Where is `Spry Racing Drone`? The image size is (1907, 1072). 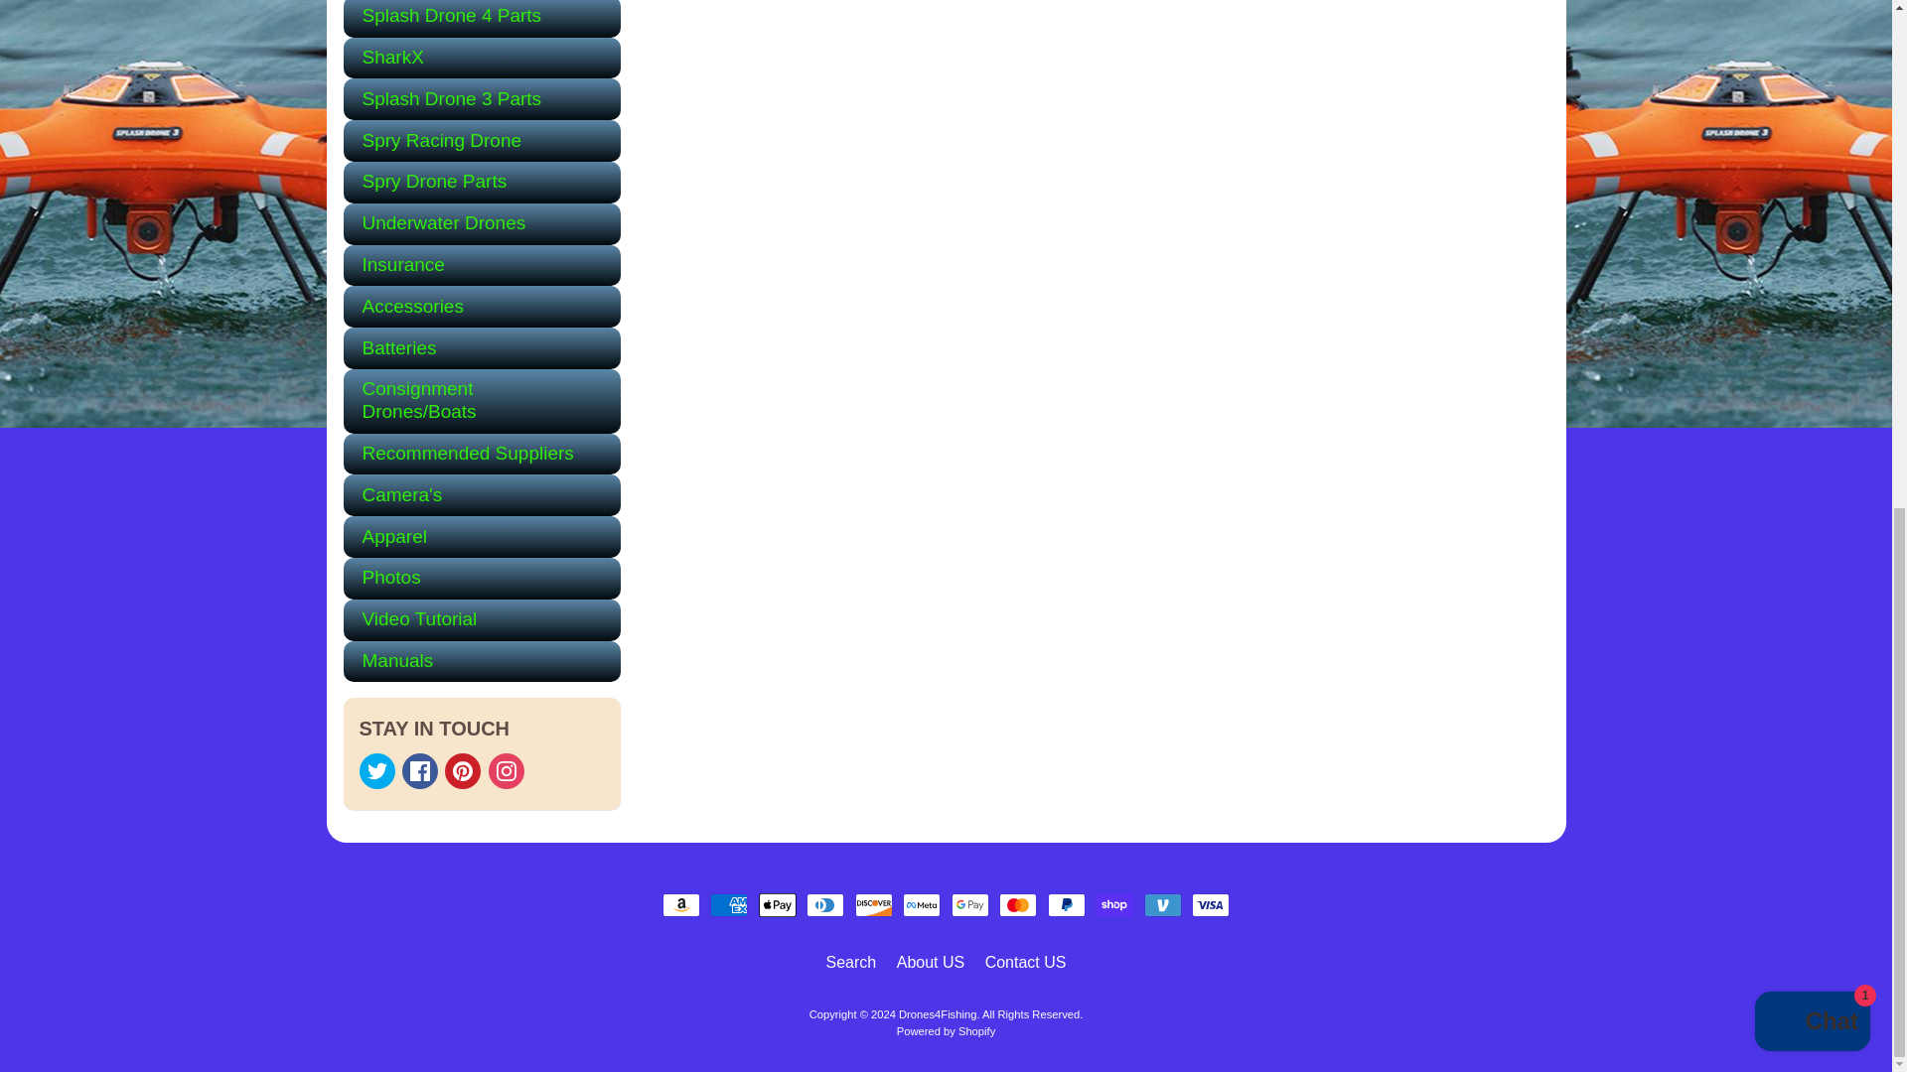
Spry Racing Drone is located at coordinates (482, 141).